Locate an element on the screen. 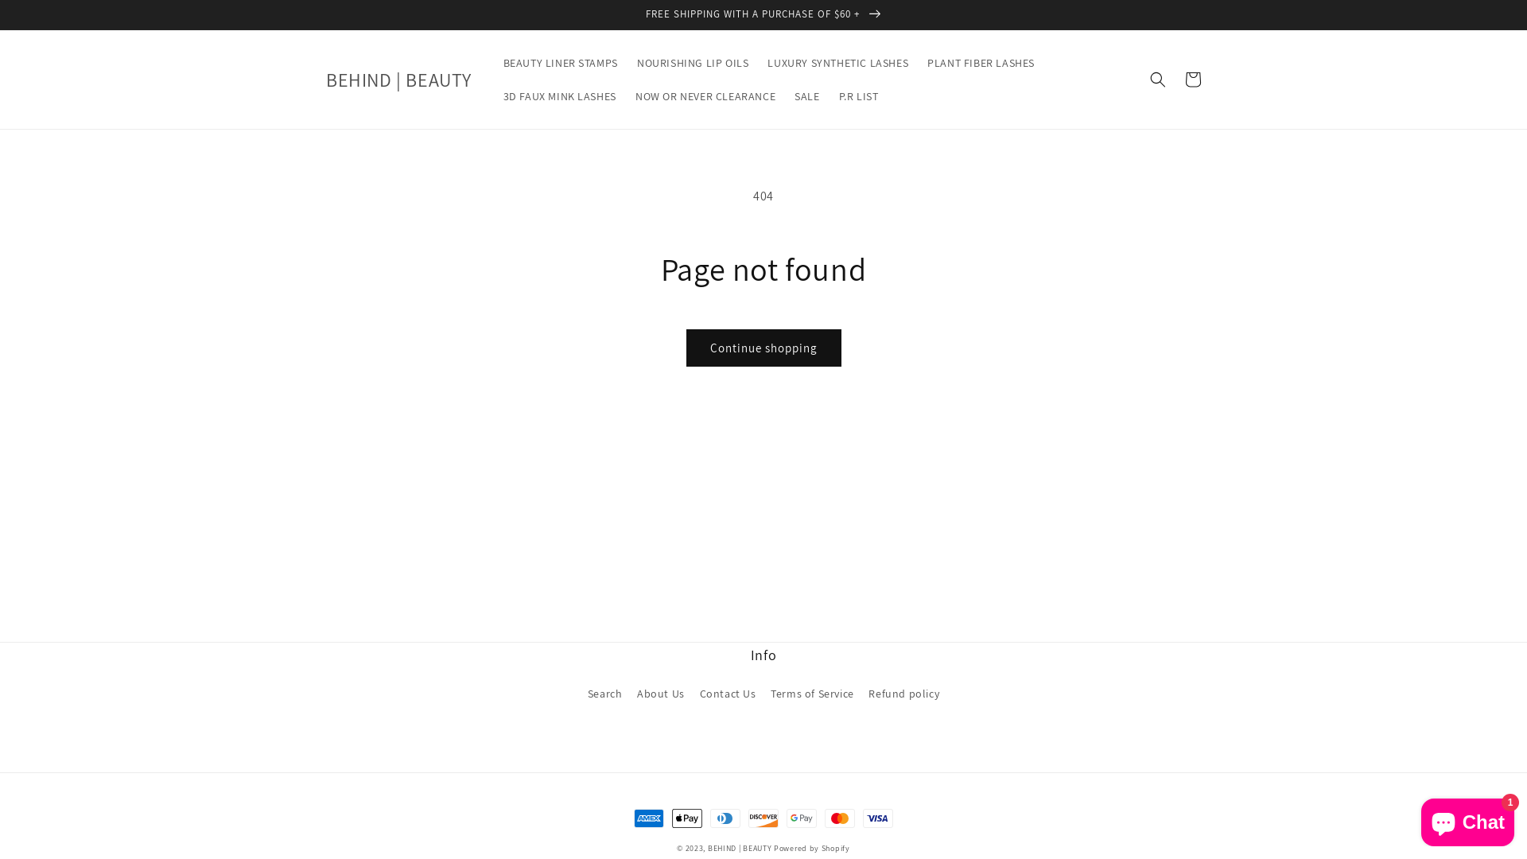  Shopify online store chat is located at coordinates (1468, 819).